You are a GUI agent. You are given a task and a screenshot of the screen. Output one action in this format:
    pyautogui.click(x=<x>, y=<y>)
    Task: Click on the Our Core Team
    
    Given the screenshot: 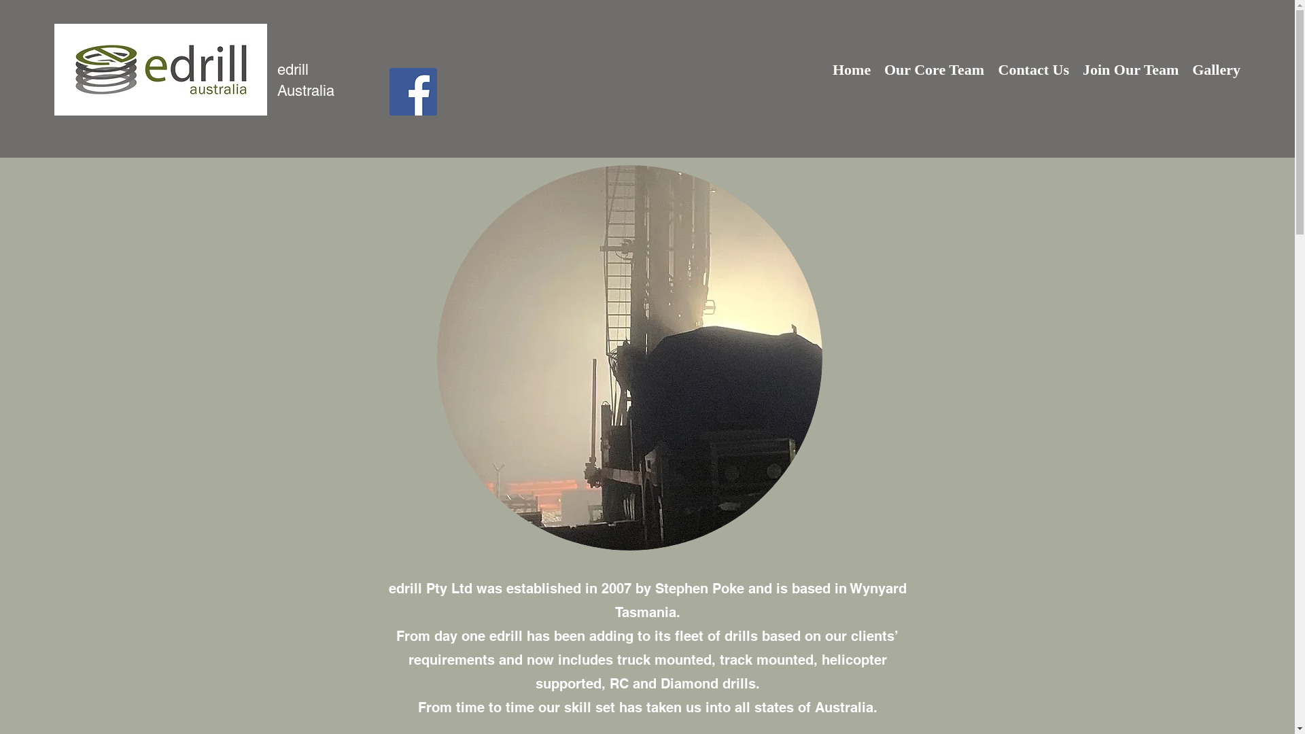 What is the action you would take?
    pyautogui.click(x=934, y=70)
    